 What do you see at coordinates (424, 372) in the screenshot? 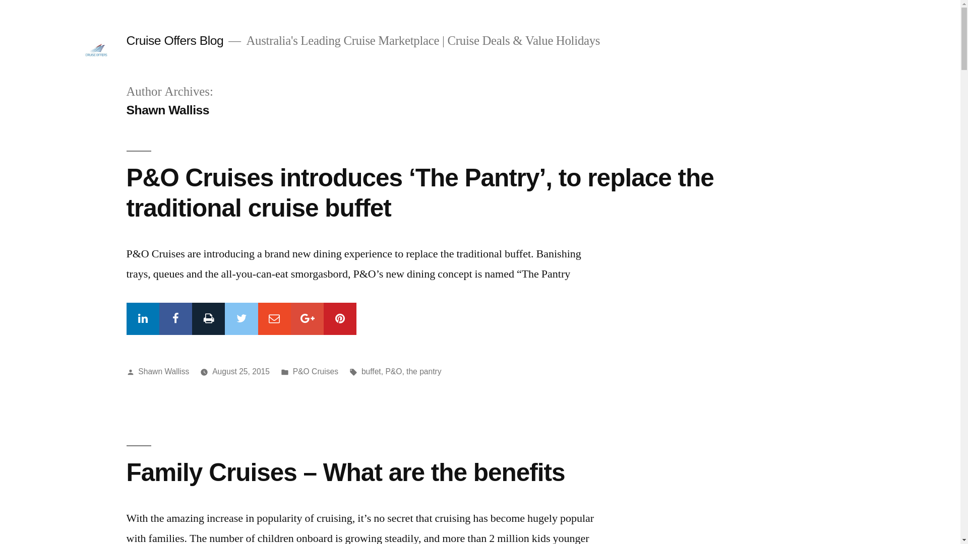
I see `the pantry` at bounding box center [424, 372].